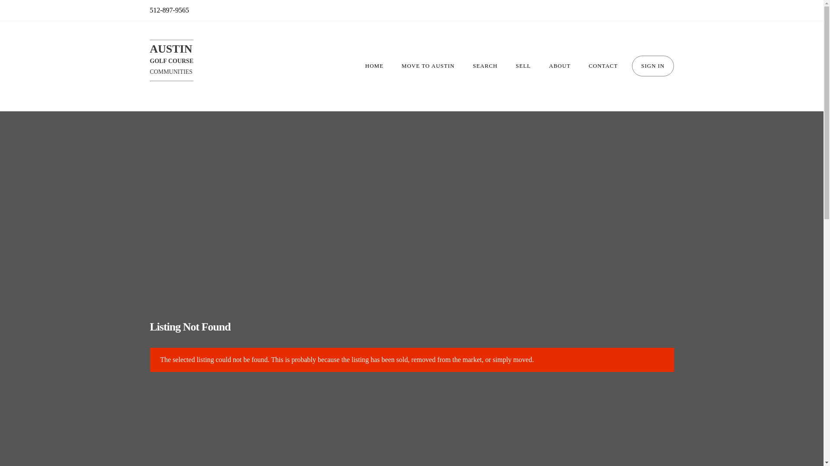 This screenshot has height=466, width=830. What do you see at coordinates (652, 66) in the screenshot?
I see `SIGN IN` at bounding box center [652, 66].